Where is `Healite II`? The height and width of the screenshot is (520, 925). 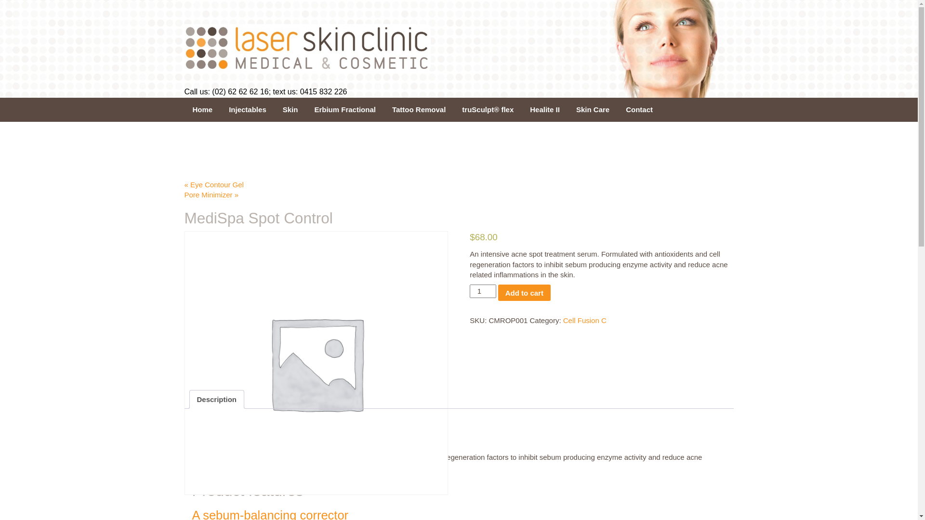
Healite II is located at coordinates (545, 110).